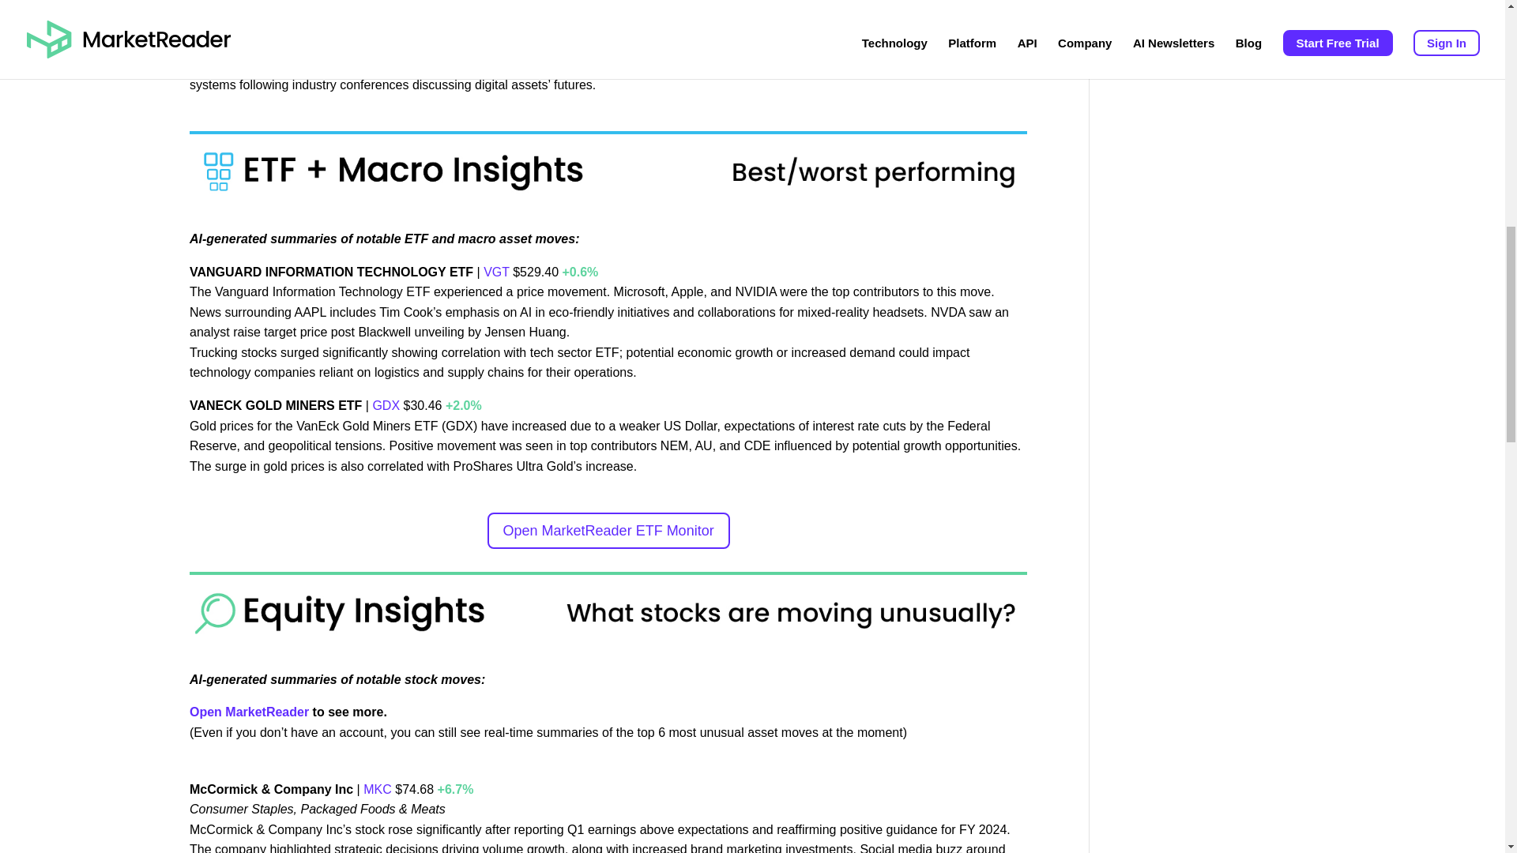 The width and height of the screenshot is (1517, 853). I want to click on Open MarketReader , so click(251, 712).